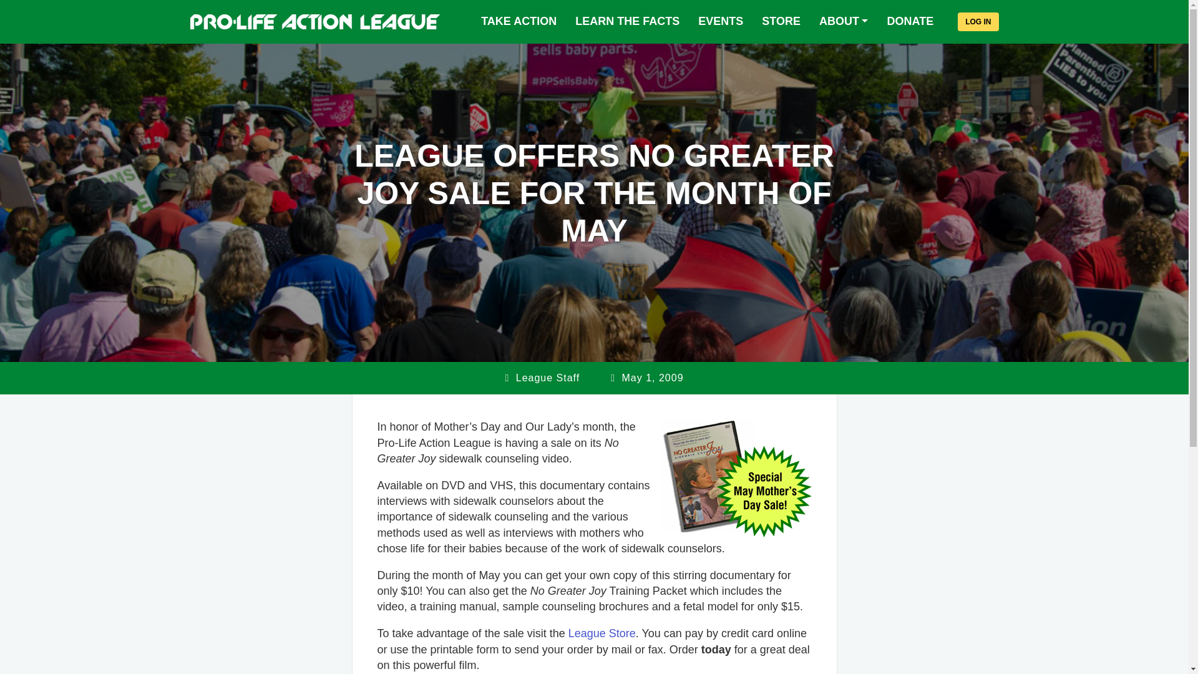 This screenshot has width=1198, height=674. I want to click on STORE, so click(781, 21).